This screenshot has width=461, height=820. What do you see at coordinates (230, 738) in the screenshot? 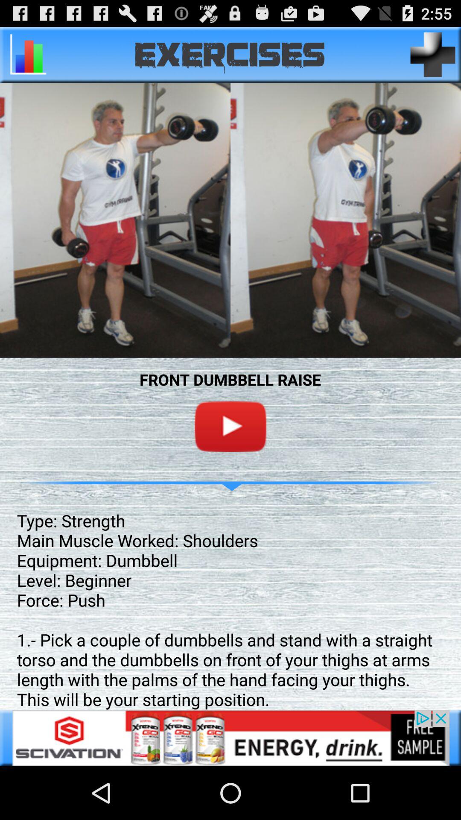
I see `goes to advertiser 's website` at bounding box center [230, 738].